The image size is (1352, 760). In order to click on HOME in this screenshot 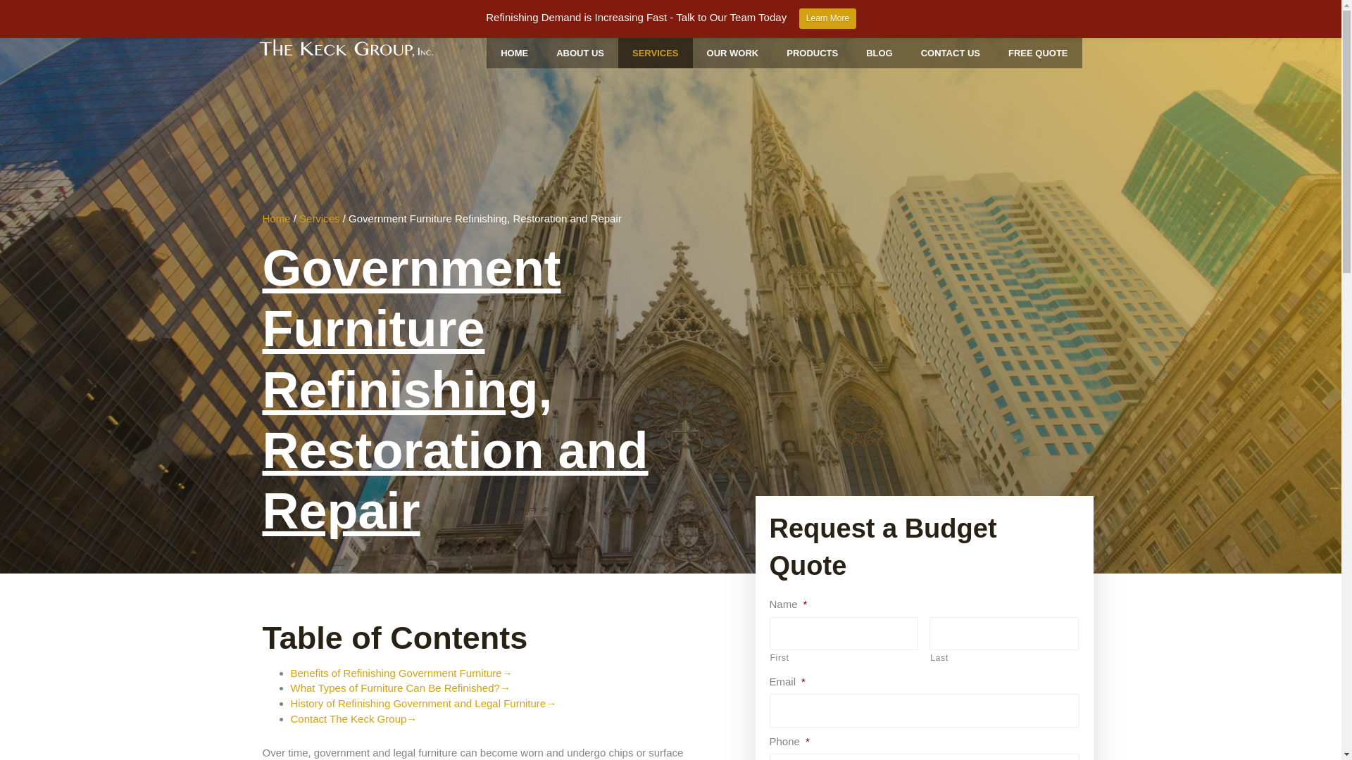, I will do `click(514, 53)`.